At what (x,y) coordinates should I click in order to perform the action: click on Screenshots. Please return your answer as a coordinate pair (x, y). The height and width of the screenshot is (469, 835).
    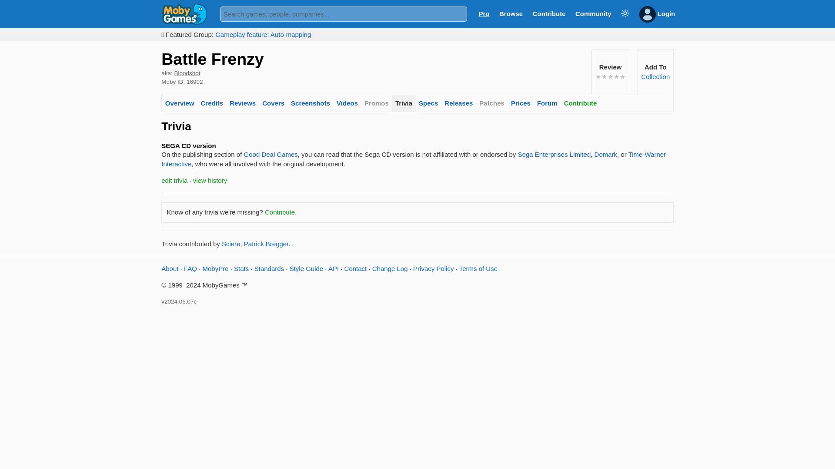
    Looking at the image, I should click on (311, 103).